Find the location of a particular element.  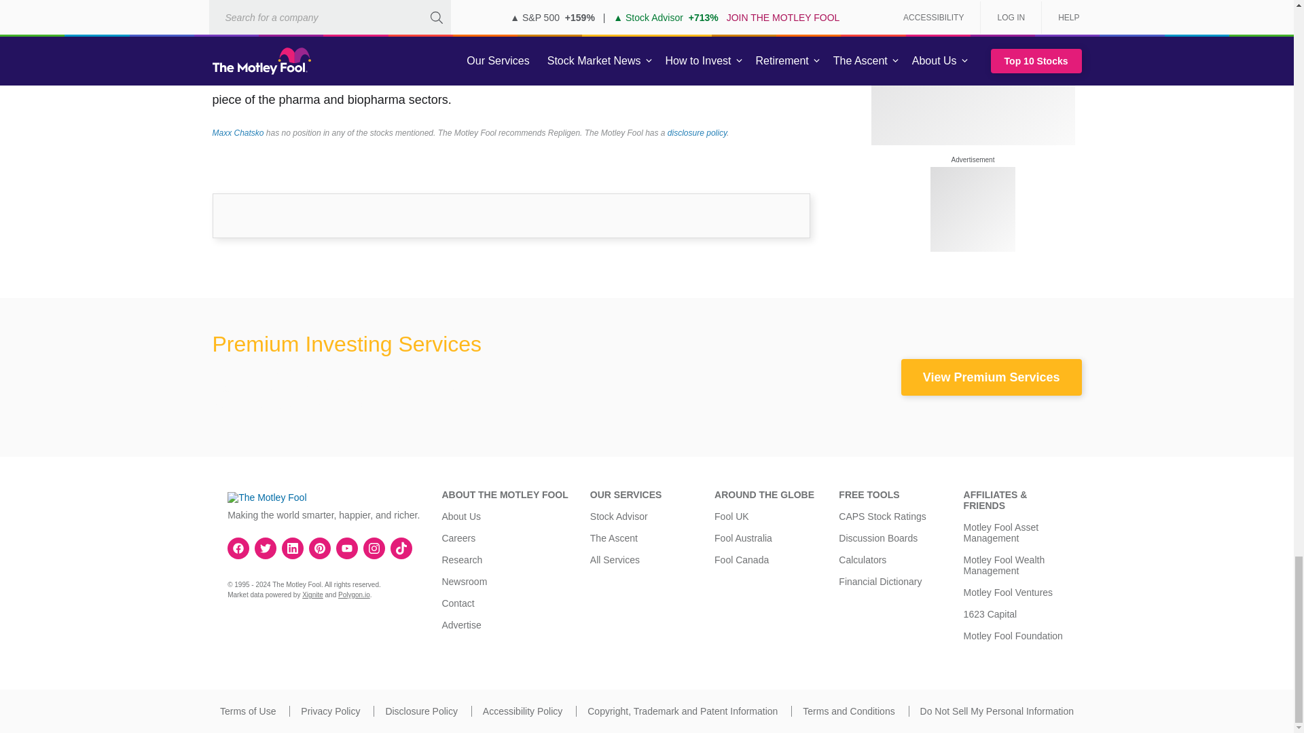

Accessibility Policy is located at coordinates (522, 711).